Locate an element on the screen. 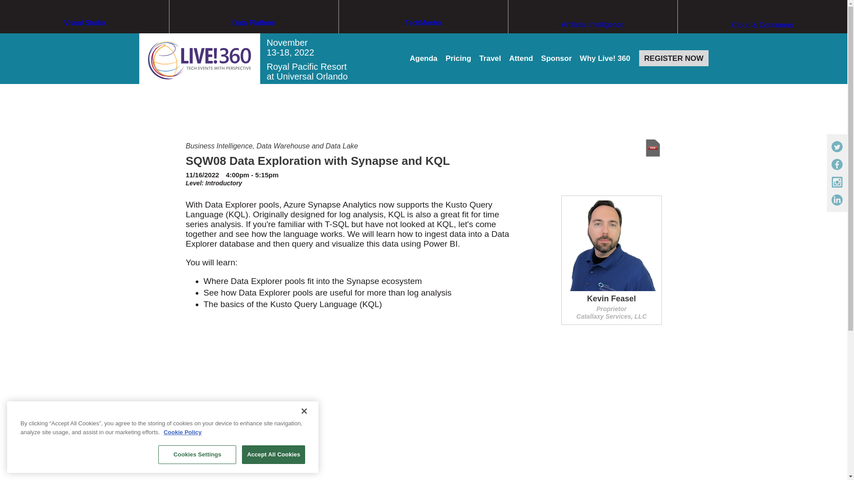 The height and width of the screenshot is (480, 854). Pricing is located at coordinates (458, 59).